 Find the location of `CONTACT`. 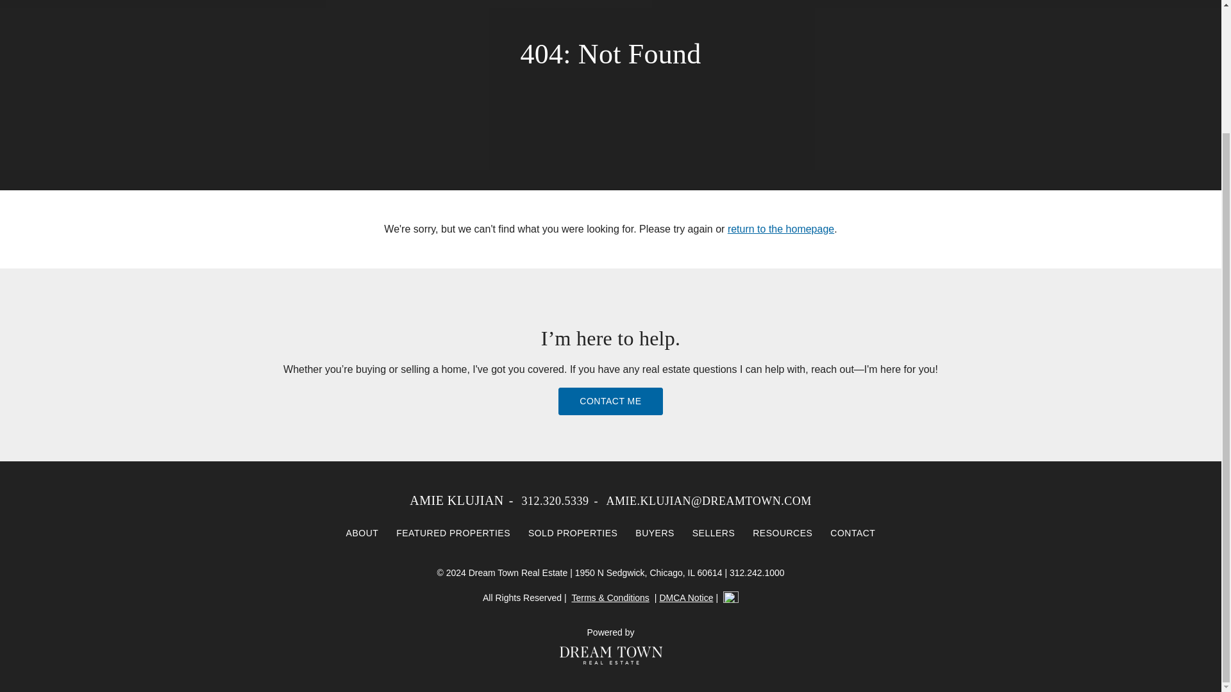

CONTACT is located at coordinates (852, 533).